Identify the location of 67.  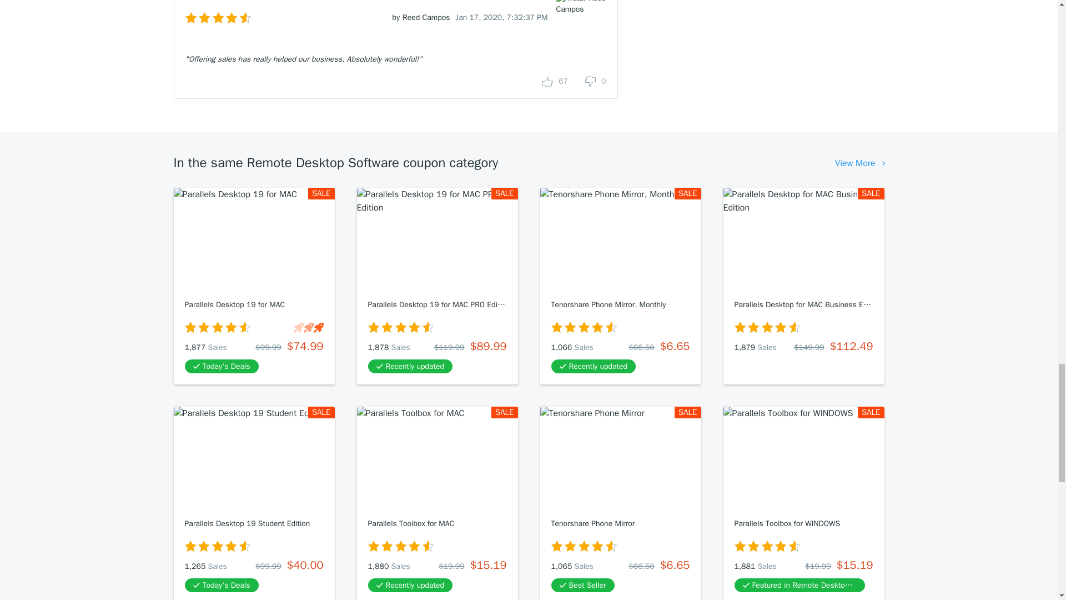
(555, 81).